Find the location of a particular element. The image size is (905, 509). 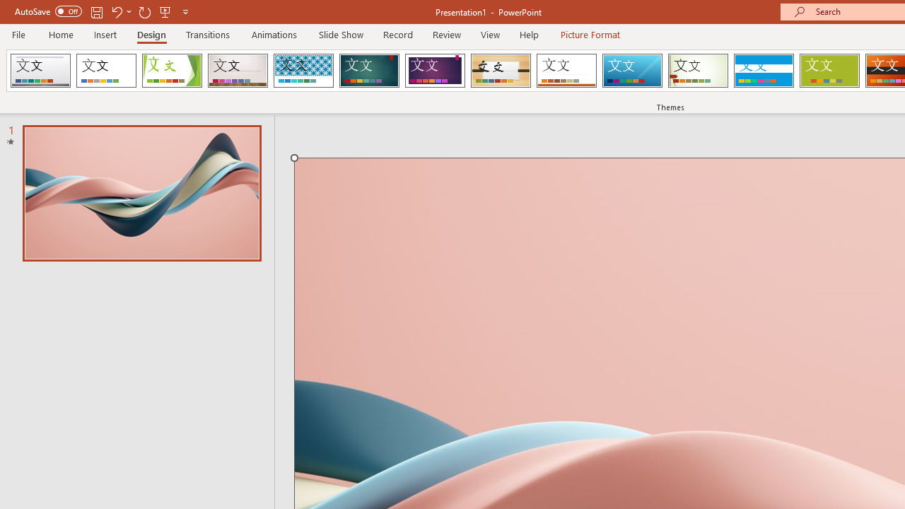

Wisp is located at coordinates (698, 71).